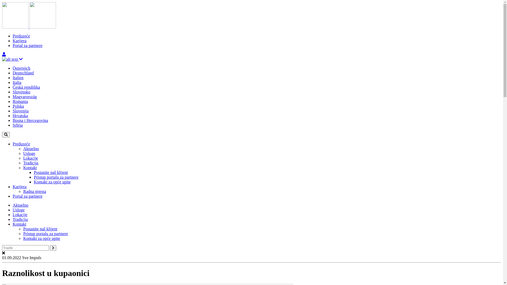 The height and width of the screenshot is (285, 507). I want to click on Tradicija, so click(31, 163).